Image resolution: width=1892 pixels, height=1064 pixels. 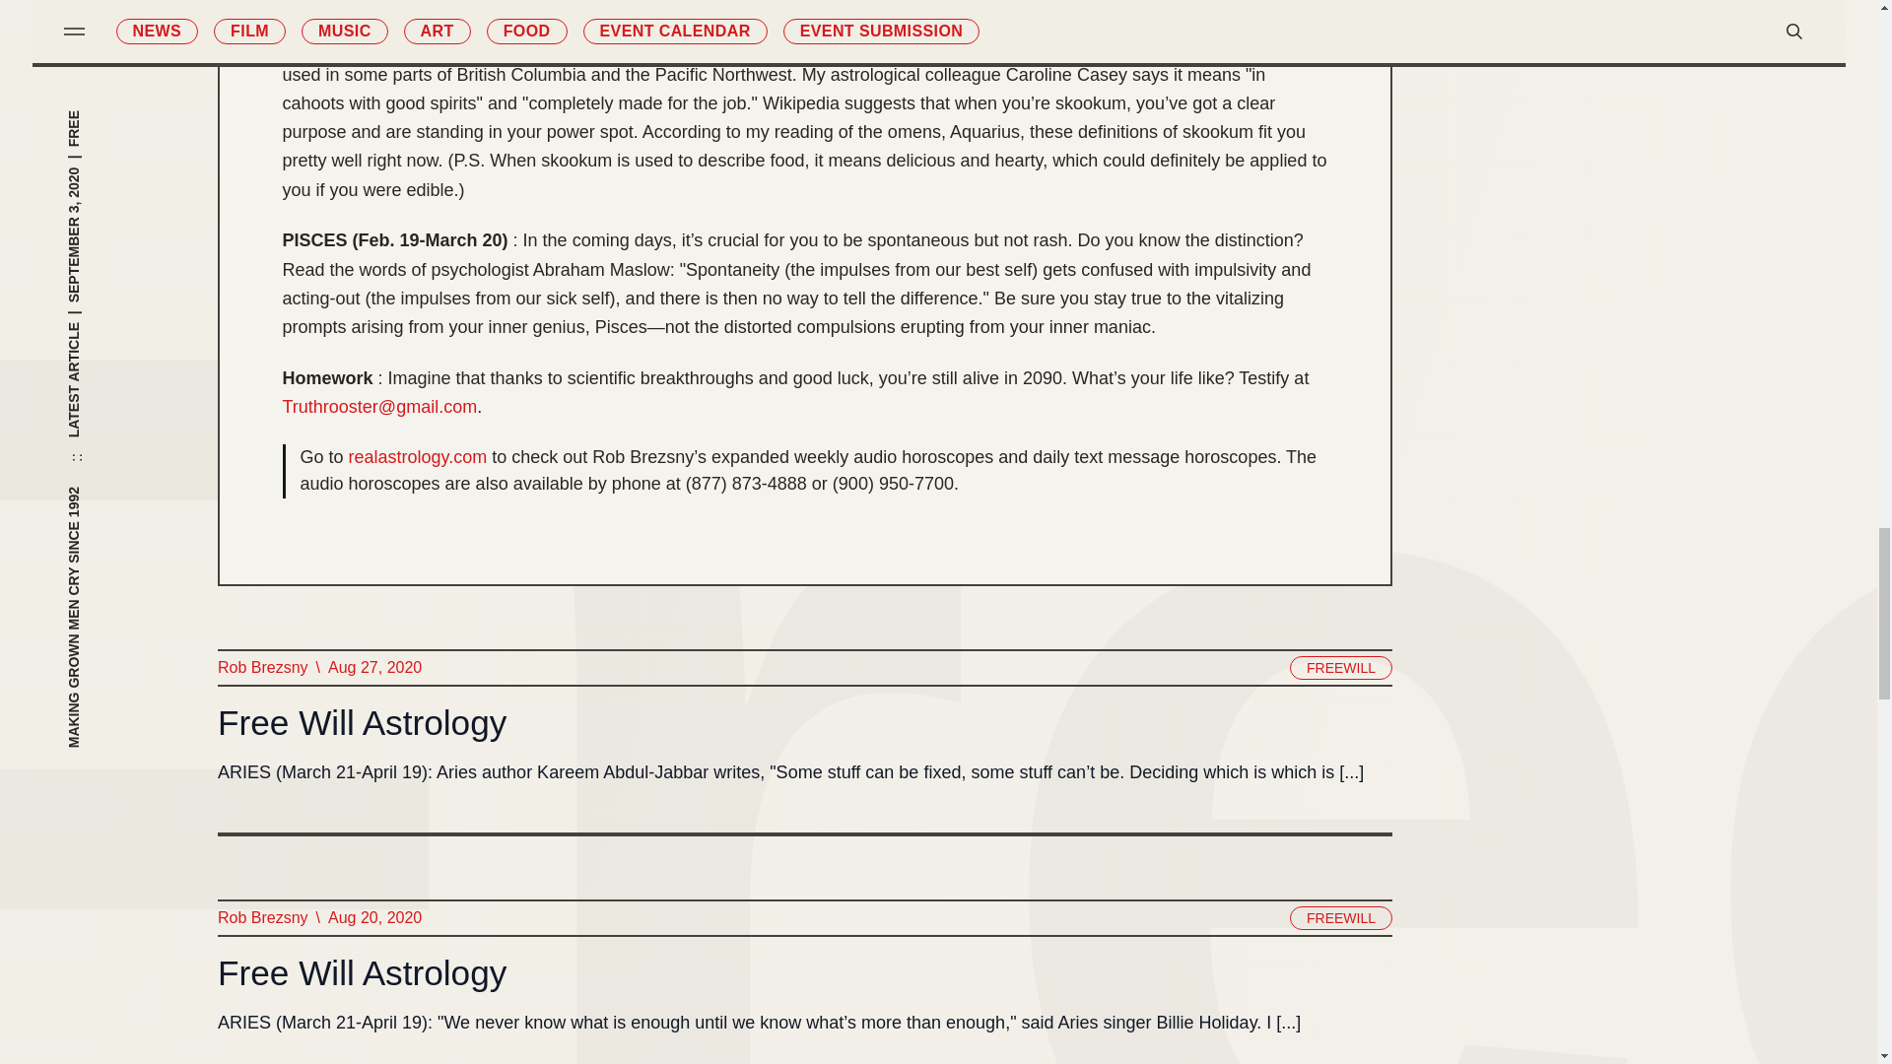 What do you see at coordinates (1339, 918) in the screenshot?
I see `FREEWILL` at bounding box center [1339, 918].